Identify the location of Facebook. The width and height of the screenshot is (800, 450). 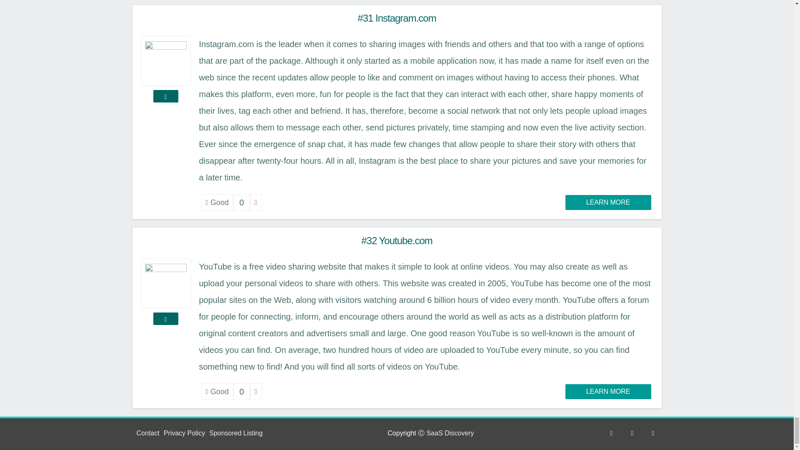
(611, 433).